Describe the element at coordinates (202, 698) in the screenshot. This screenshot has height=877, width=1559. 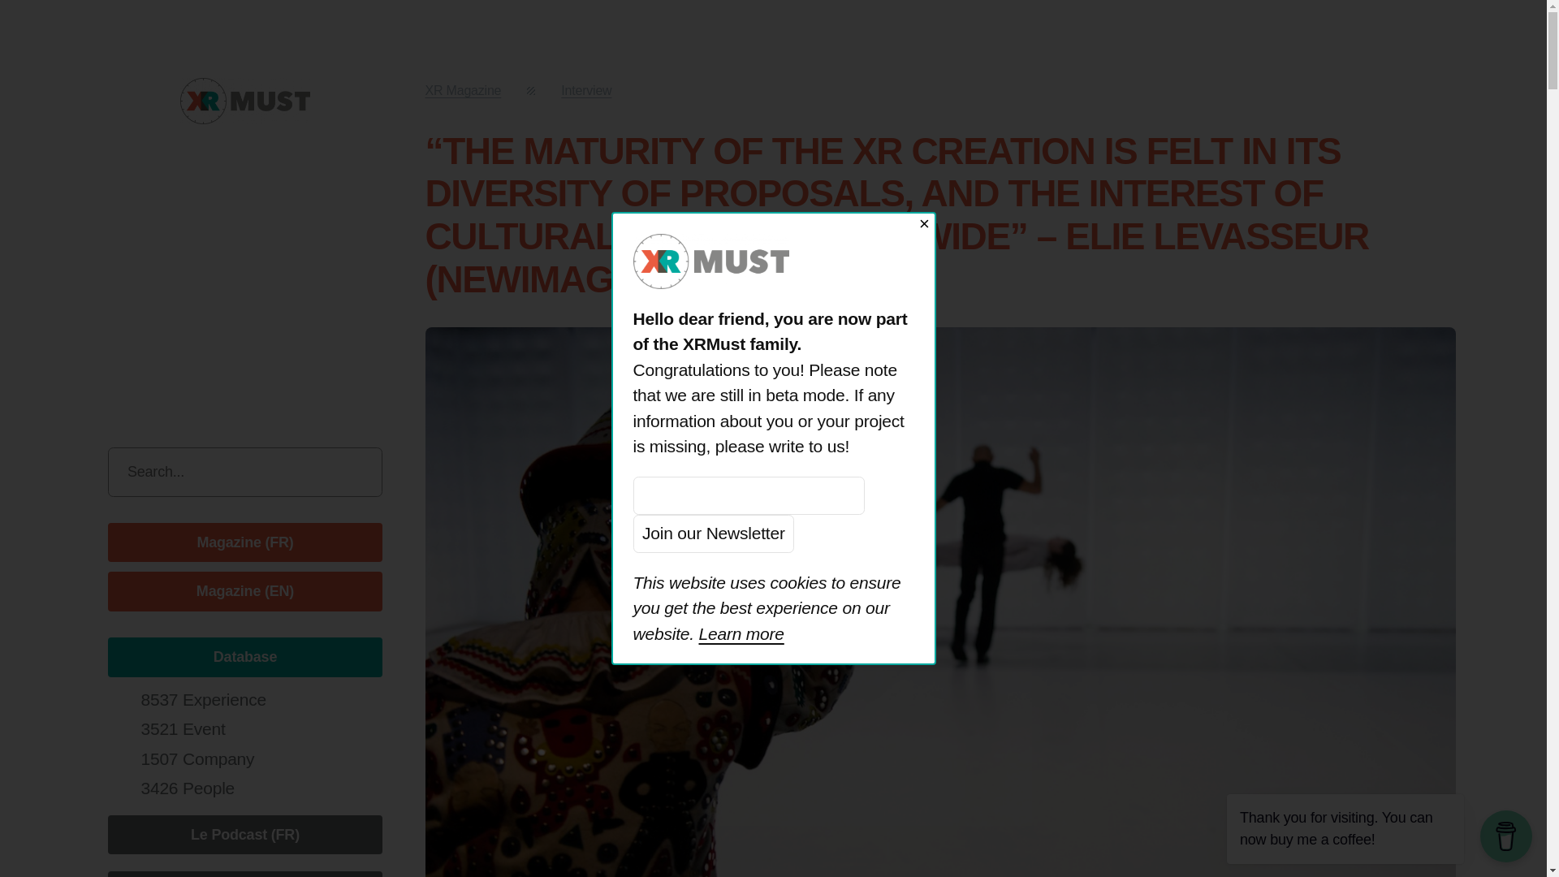
I see `8537 Experience` at that location.